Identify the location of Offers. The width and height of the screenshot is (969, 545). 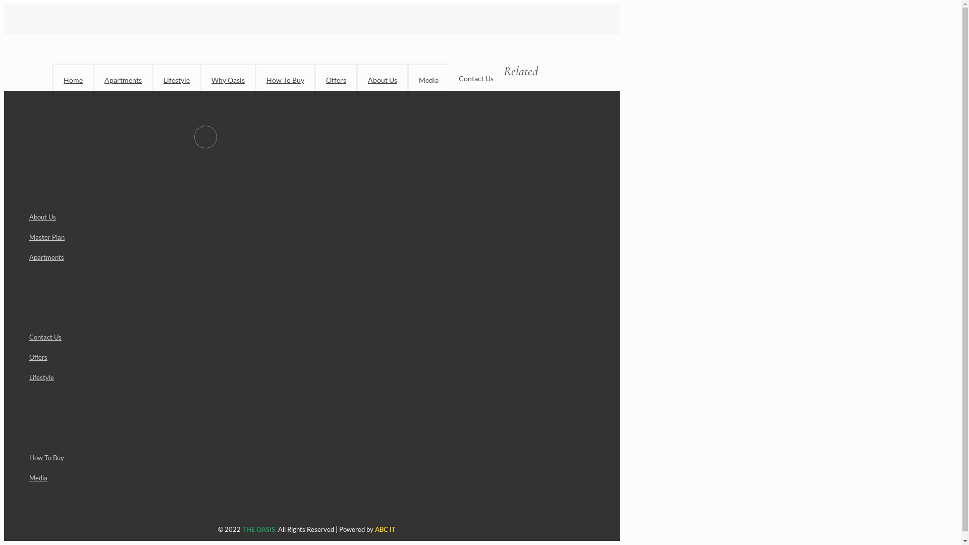
(317, 357).